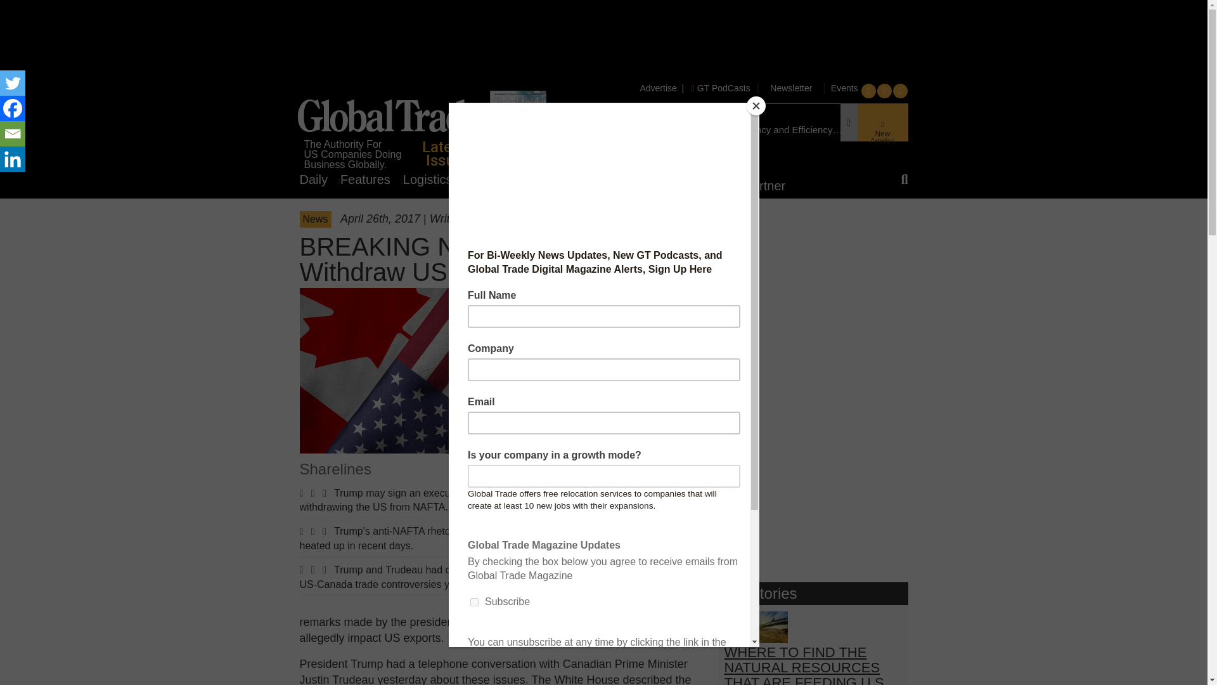  Describe the element at coordinates (13, 83) in the screenshot. I see `Twitter` at that location.